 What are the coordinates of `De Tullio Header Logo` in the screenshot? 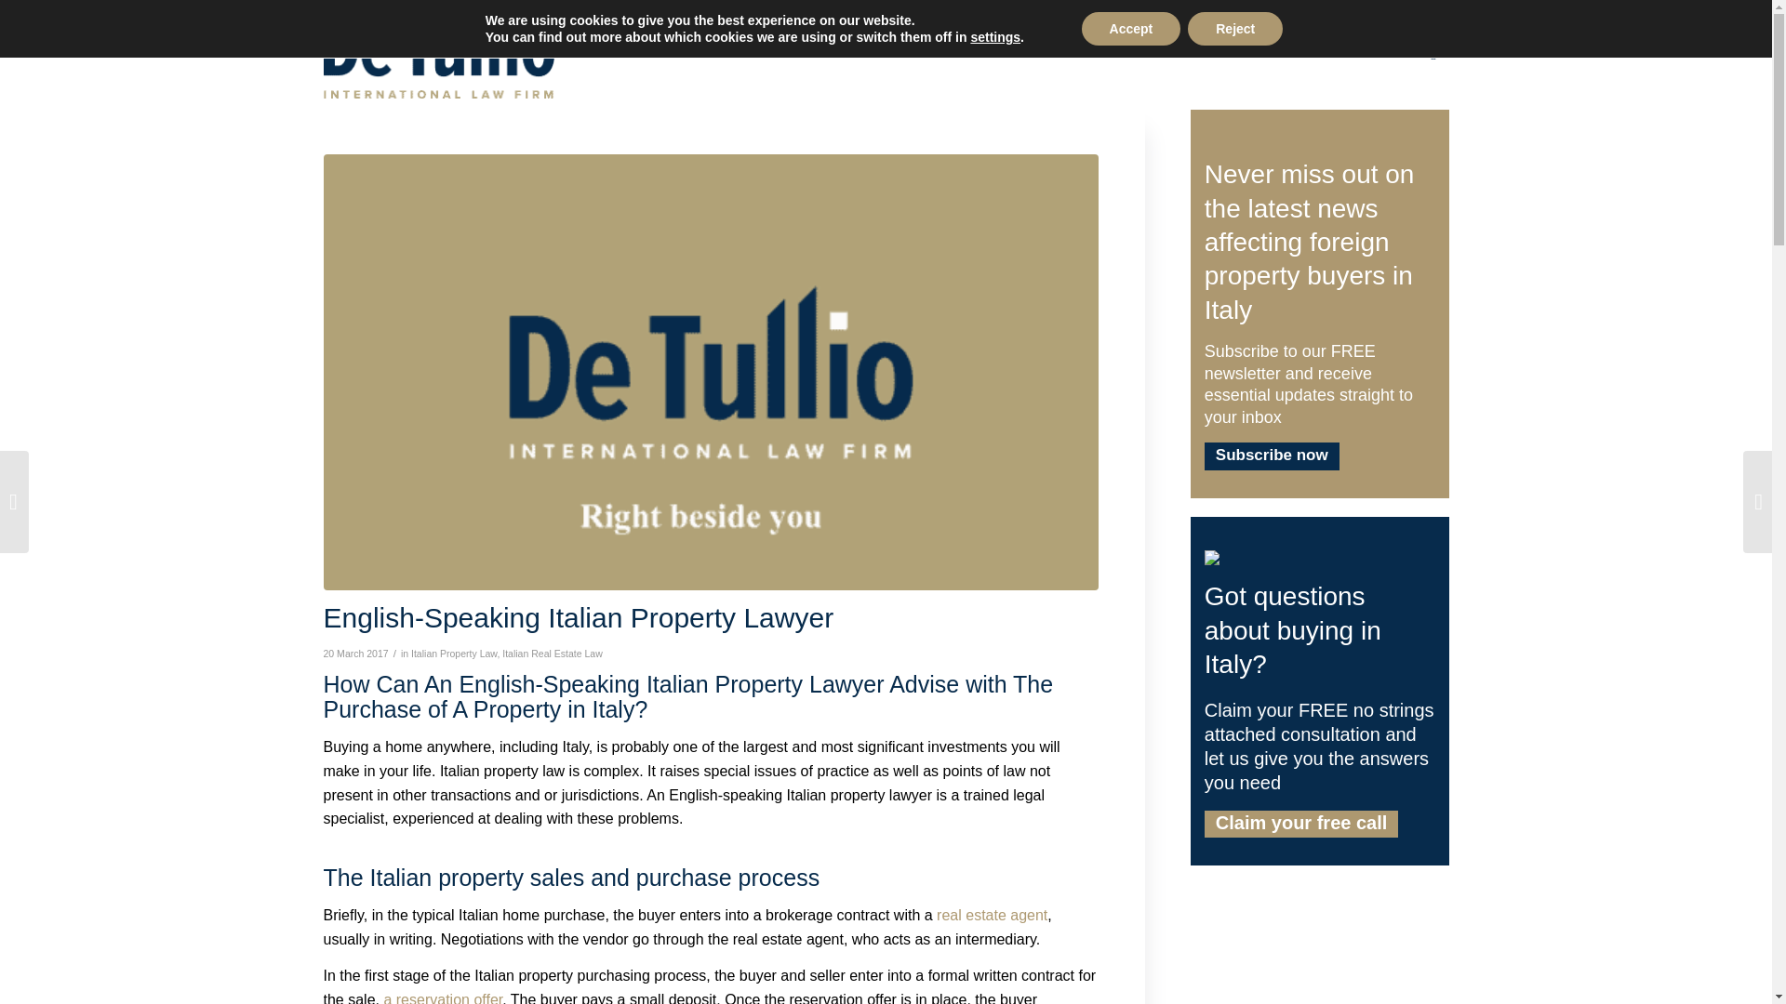 It's located at (438, 48).